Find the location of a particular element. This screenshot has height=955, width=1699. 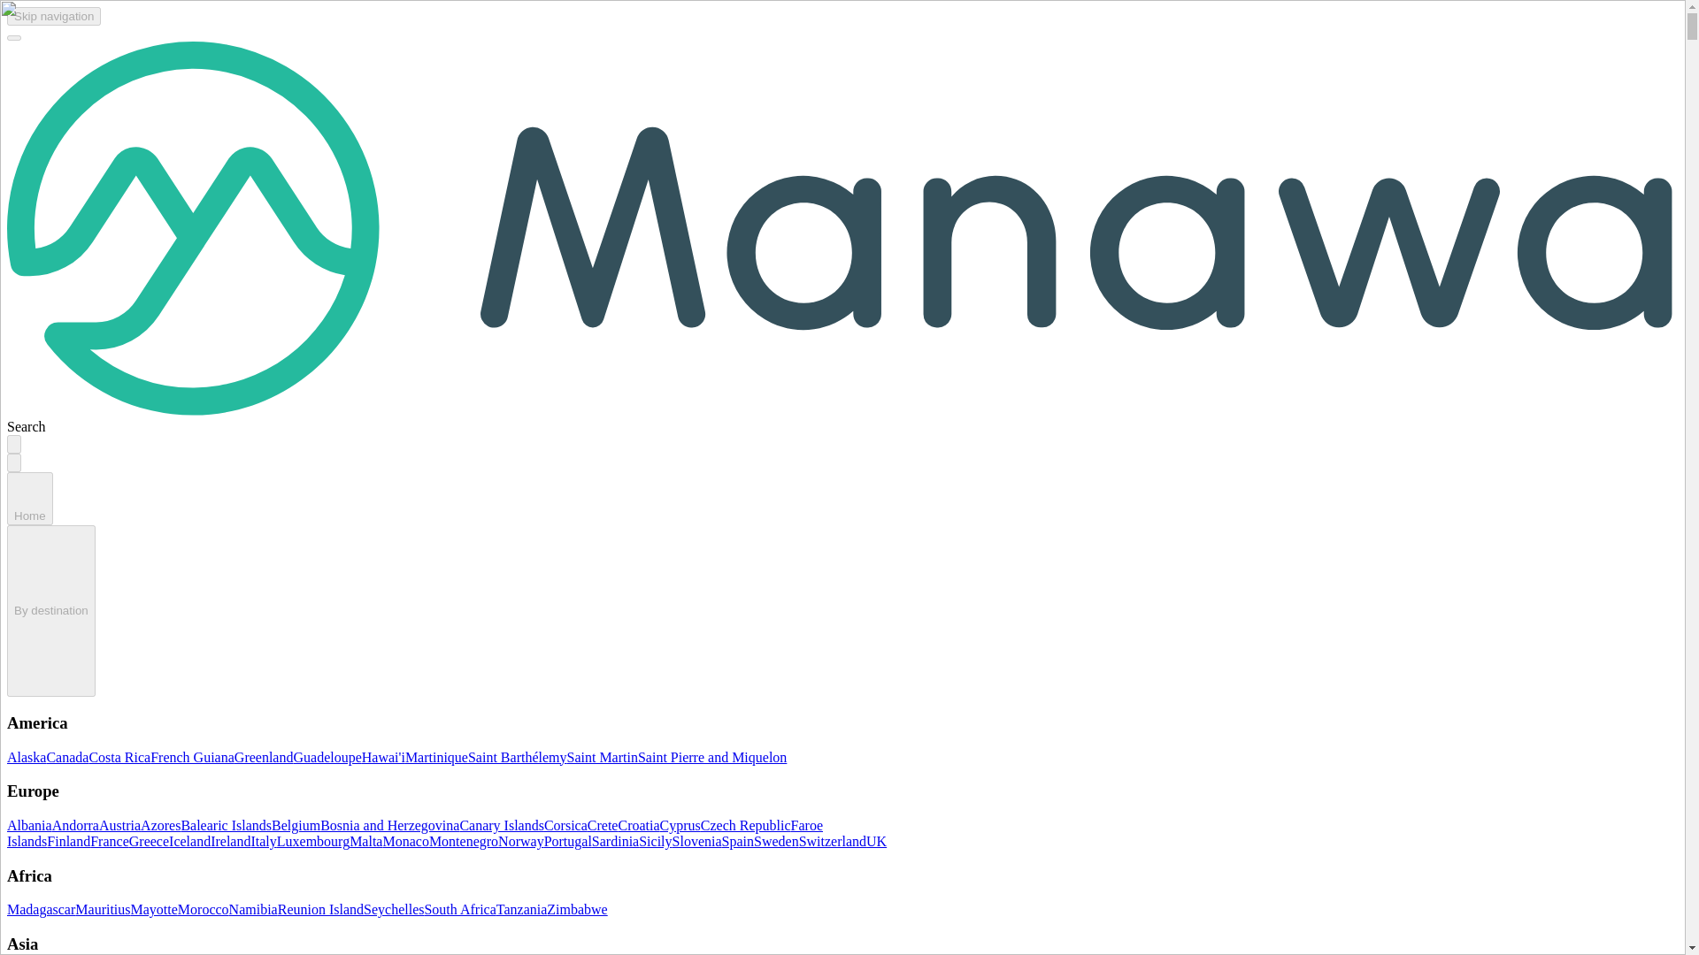

Belgium is located at coordinates (296, 824).